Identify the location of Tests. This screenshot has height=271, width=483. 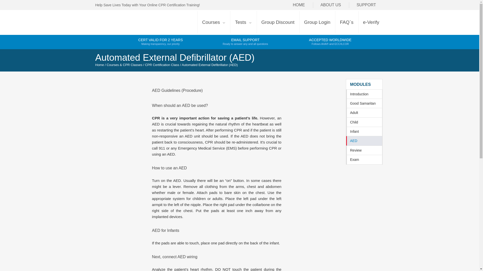
(299, 5).